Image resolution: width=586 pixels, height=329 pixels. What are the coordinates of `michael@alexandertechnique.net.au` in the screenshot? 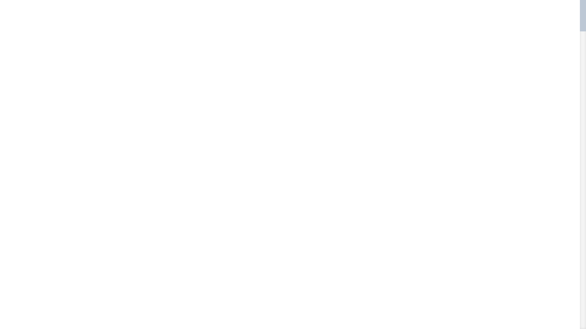 It's located at (191, 5).